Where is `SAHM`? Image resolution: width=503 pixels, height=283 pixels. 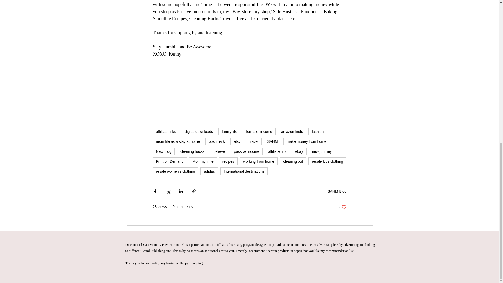
SAHM is located at coordinates (272, 141).